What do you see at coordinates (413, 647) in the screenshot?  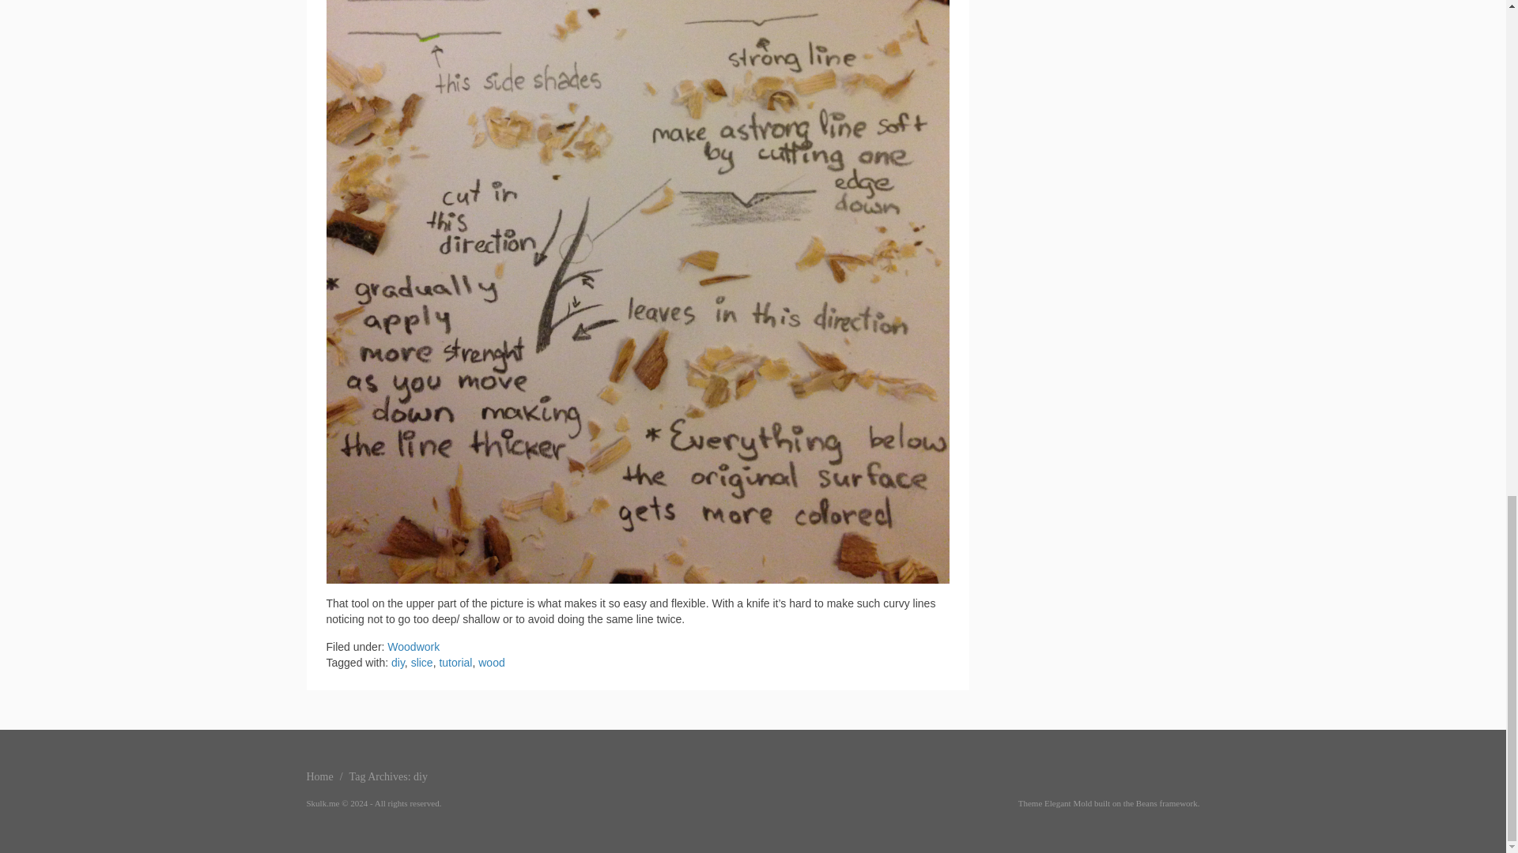 I see `Woodwork` at bounding box center [413, 647].